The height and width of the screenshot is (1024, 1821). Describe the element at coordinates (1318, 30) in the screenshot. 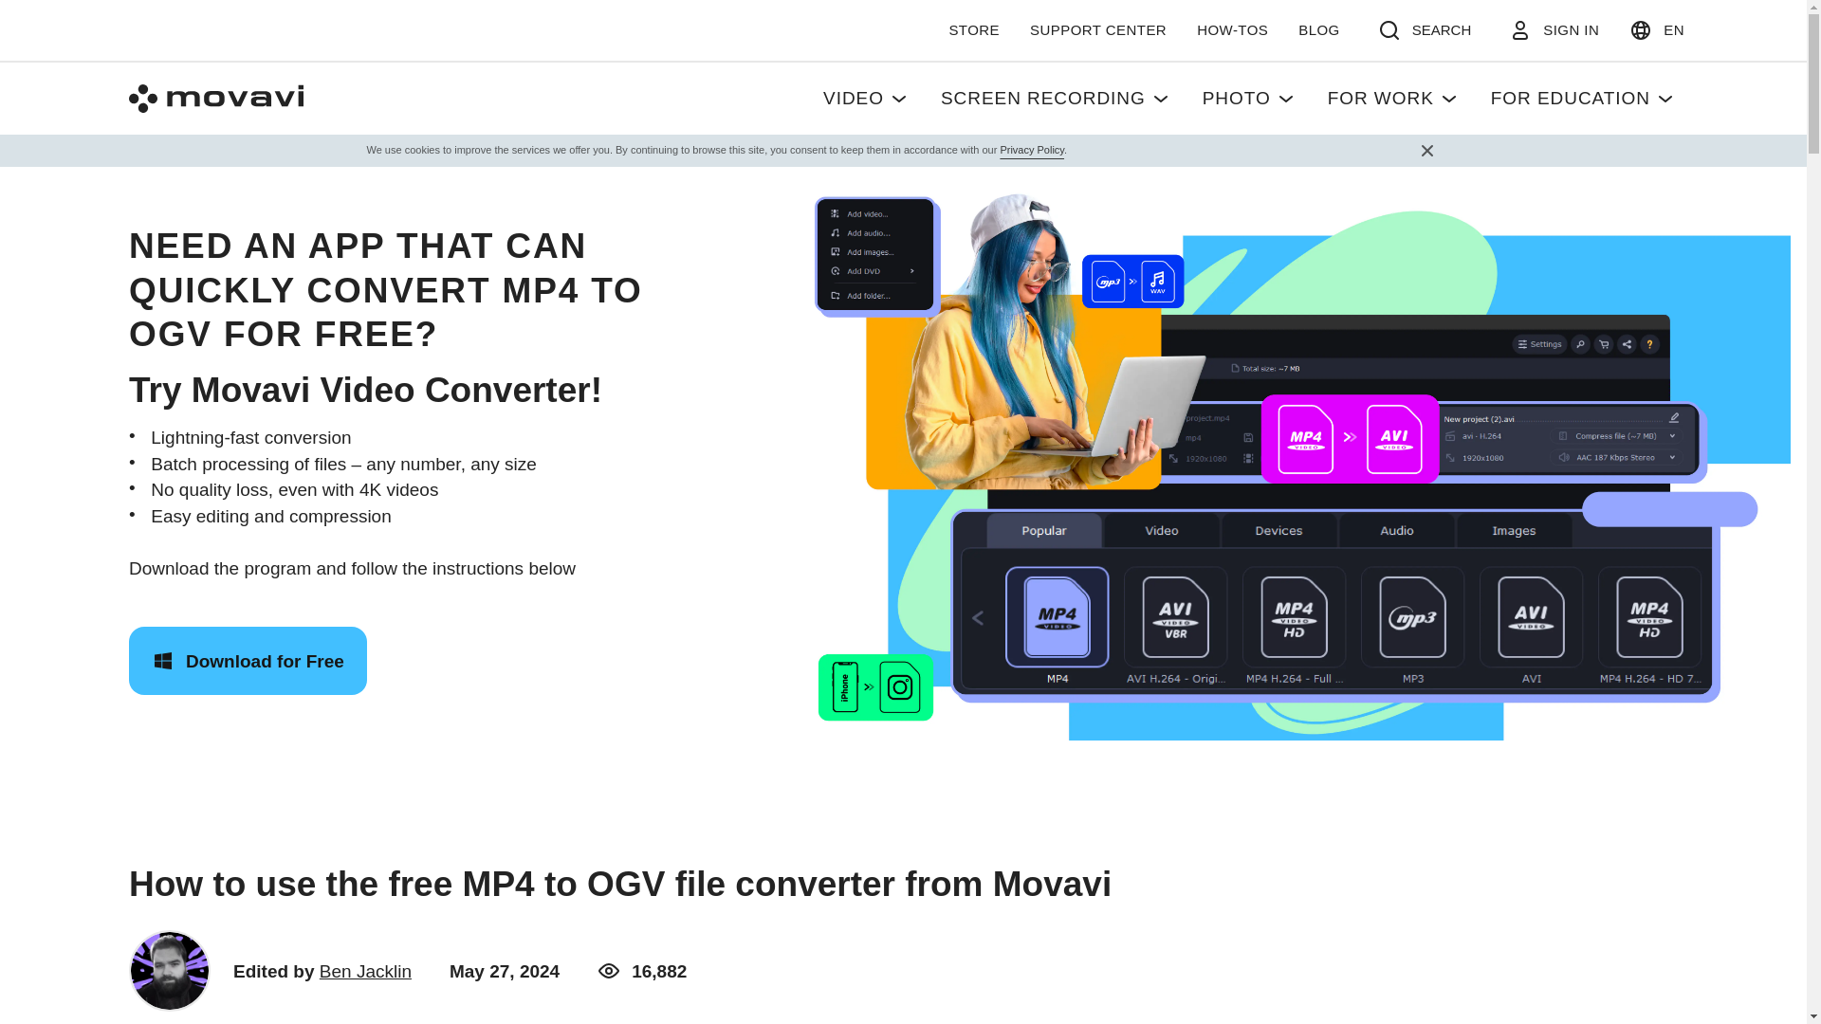

I see `BLOG` at that location.